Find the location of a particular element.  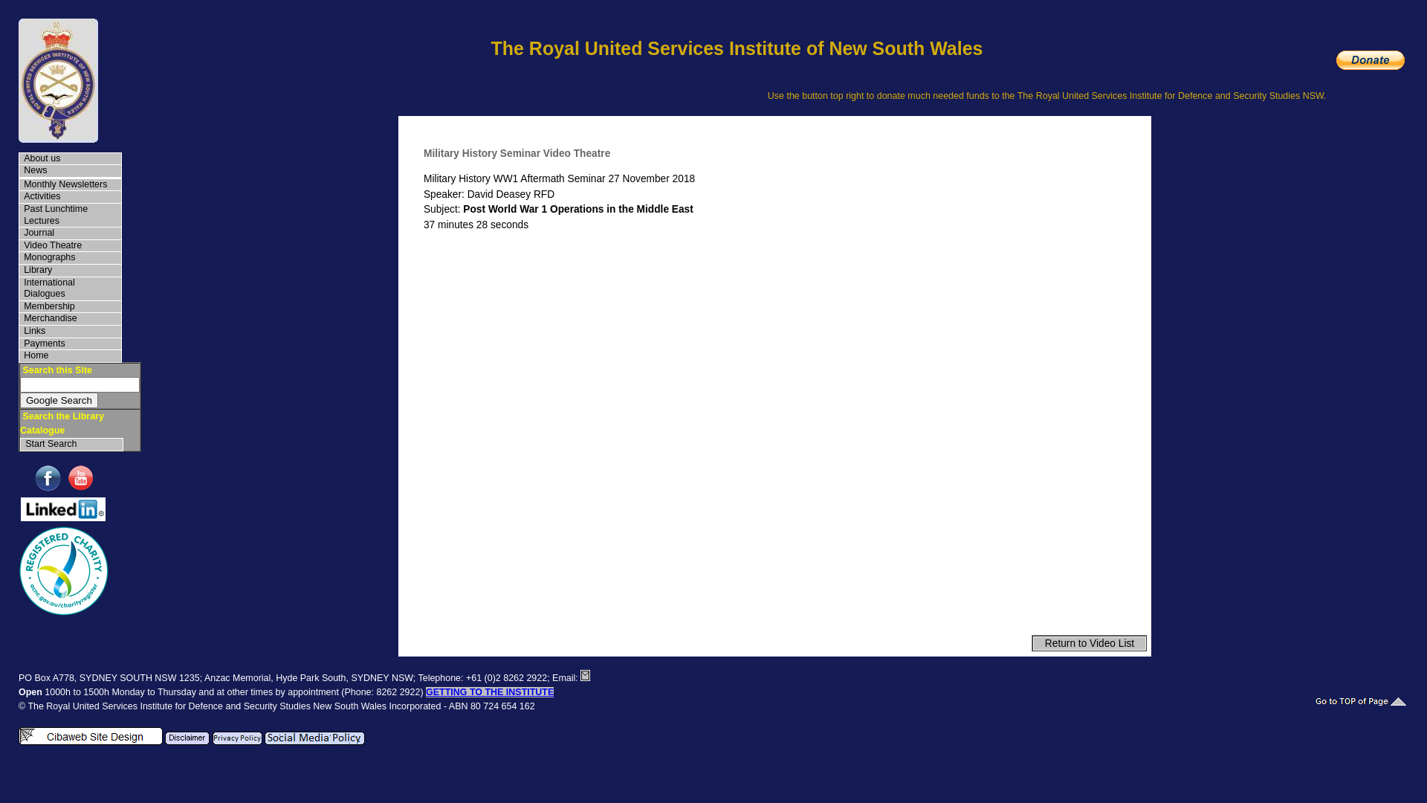

Return to Video List is located at coordinates (1090, 644).